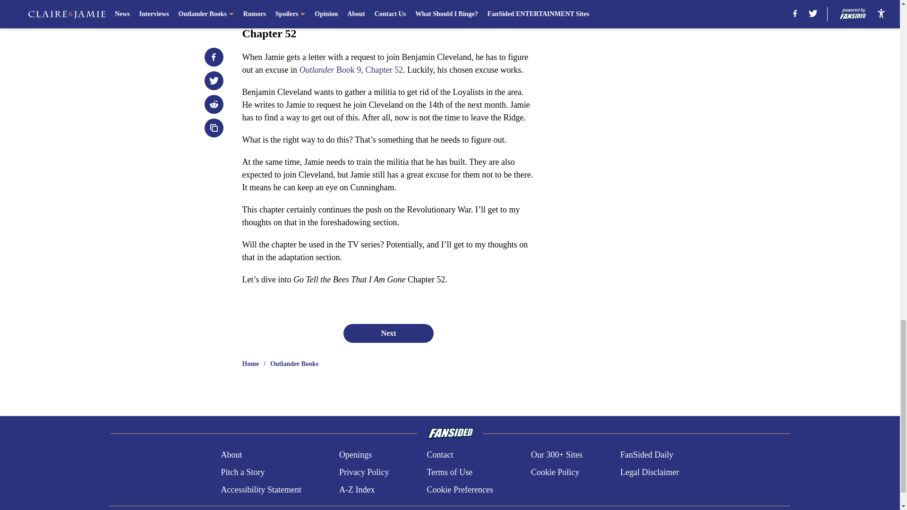 The image size is (907, 510). Describe the element at coordinates (231, 455) in the screenshot. I see `About` at that location.